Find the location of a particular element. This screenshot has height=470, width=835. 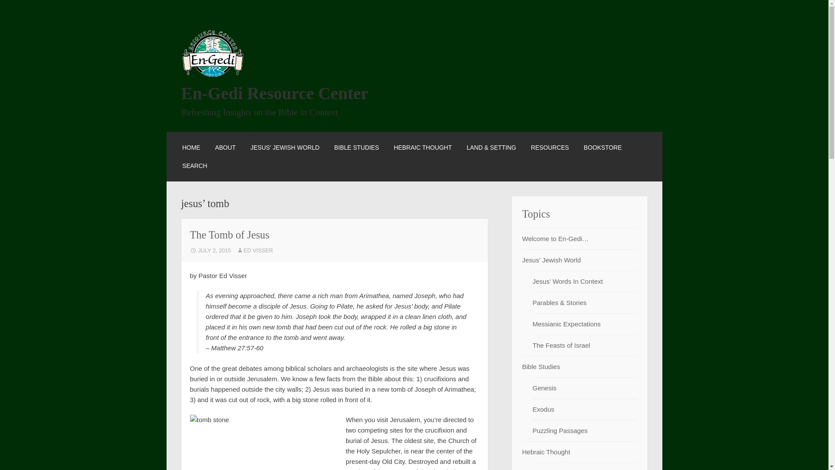

RESOURCES is located at coordinates (550, 147).